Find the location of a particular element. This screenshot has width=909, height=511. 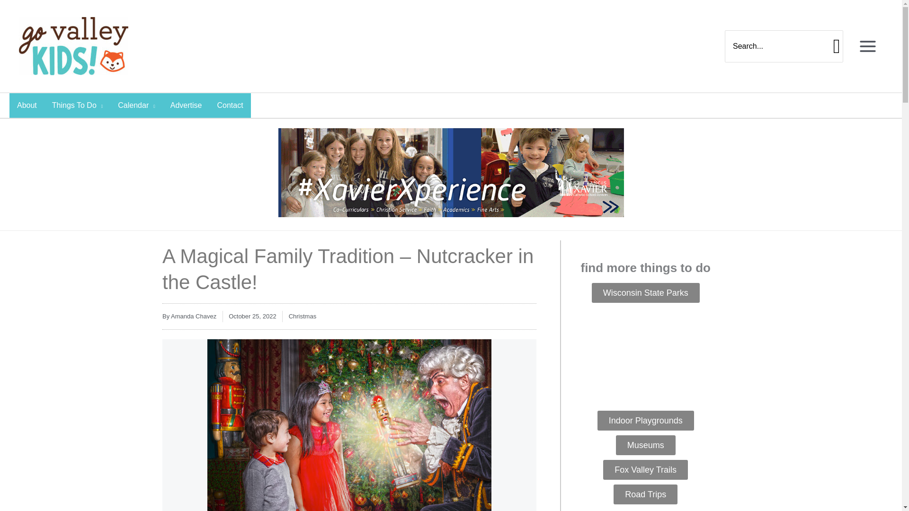

Contact is located at coordinates (230, 105).